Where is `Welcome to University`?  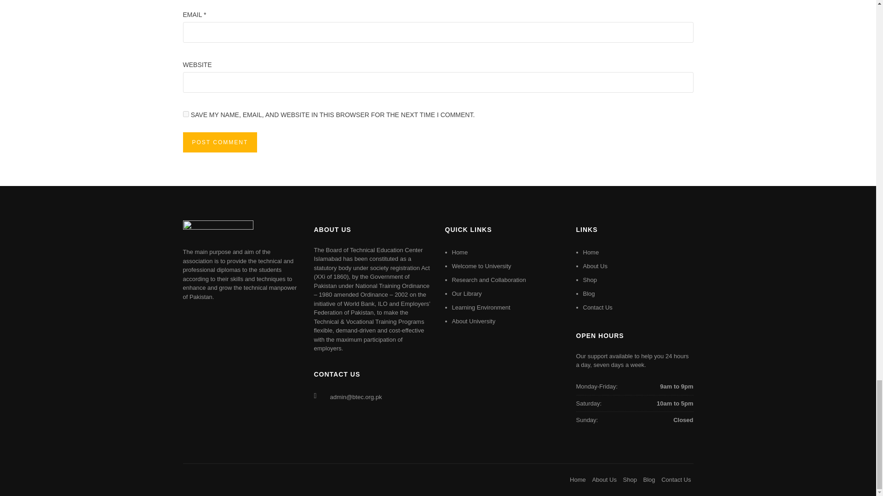 Welcome to University is located at coordinates (481, 266).